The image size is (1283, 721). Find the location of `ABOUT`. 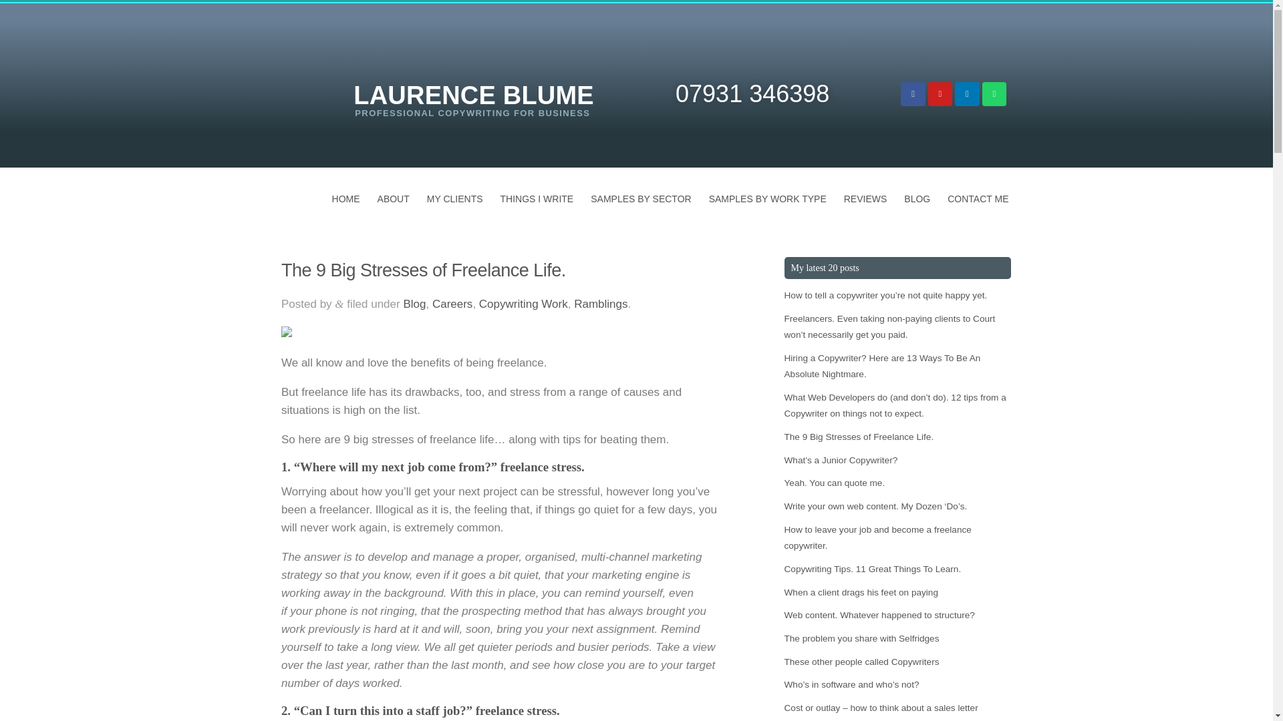

ABOUT is located at coordinates (393, 199).